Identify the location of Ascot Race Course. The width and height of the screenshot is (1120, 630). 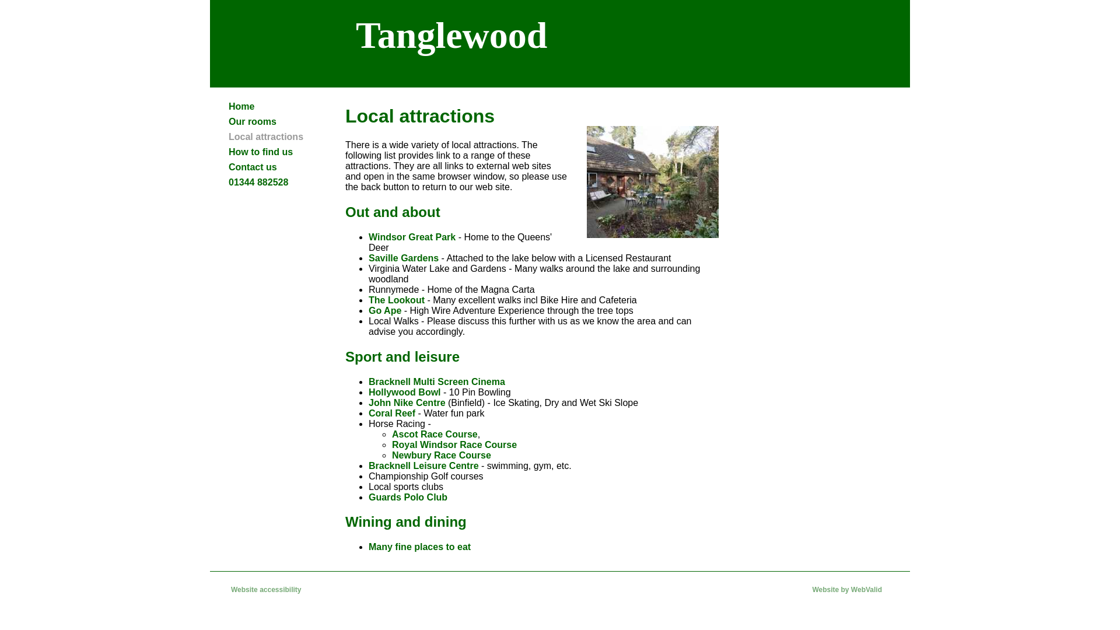
(435, 434).